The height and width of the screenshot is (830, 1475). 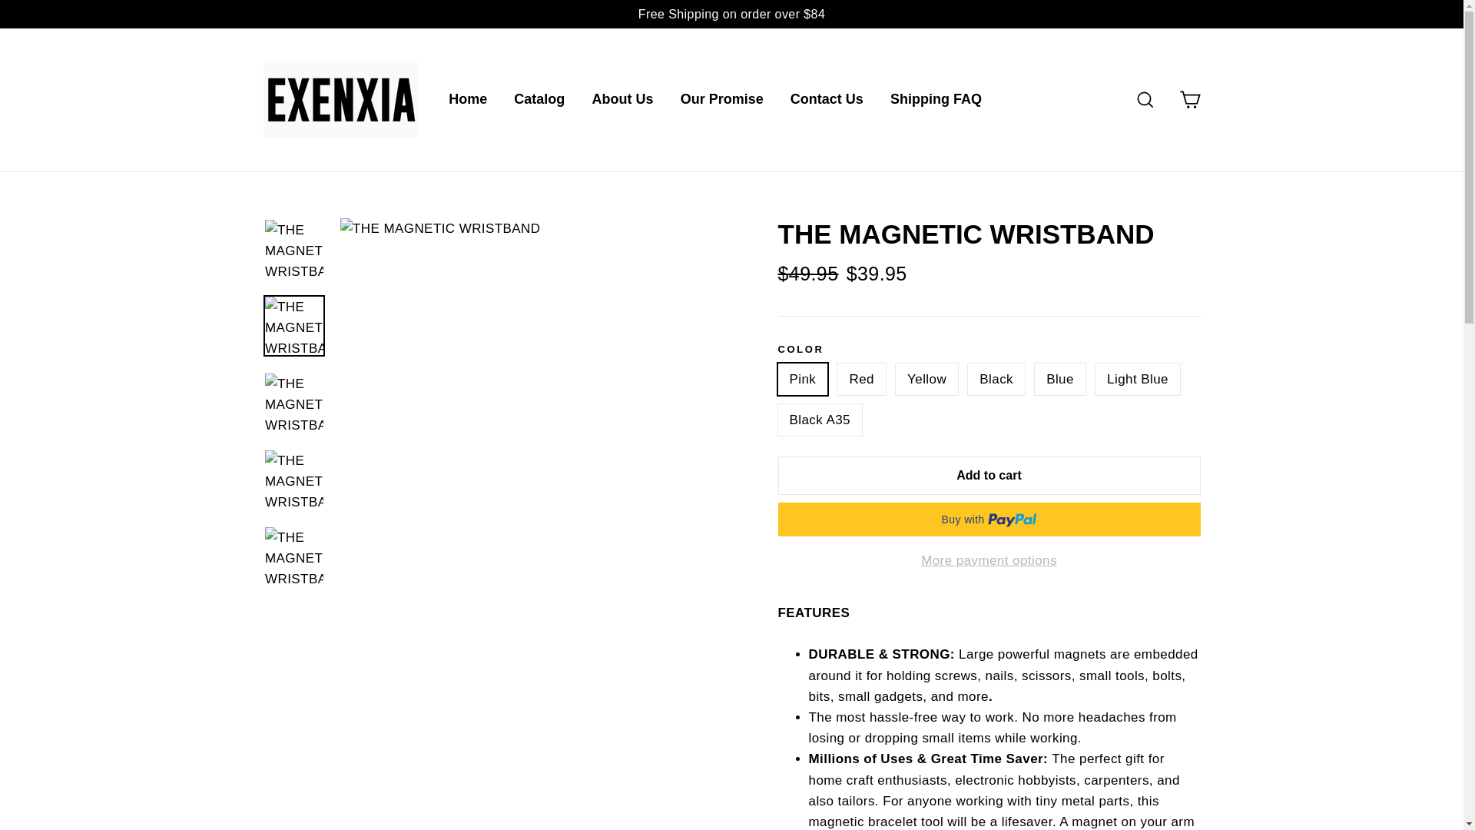 I want to click on Add to cart, so click(x=988, y=475).